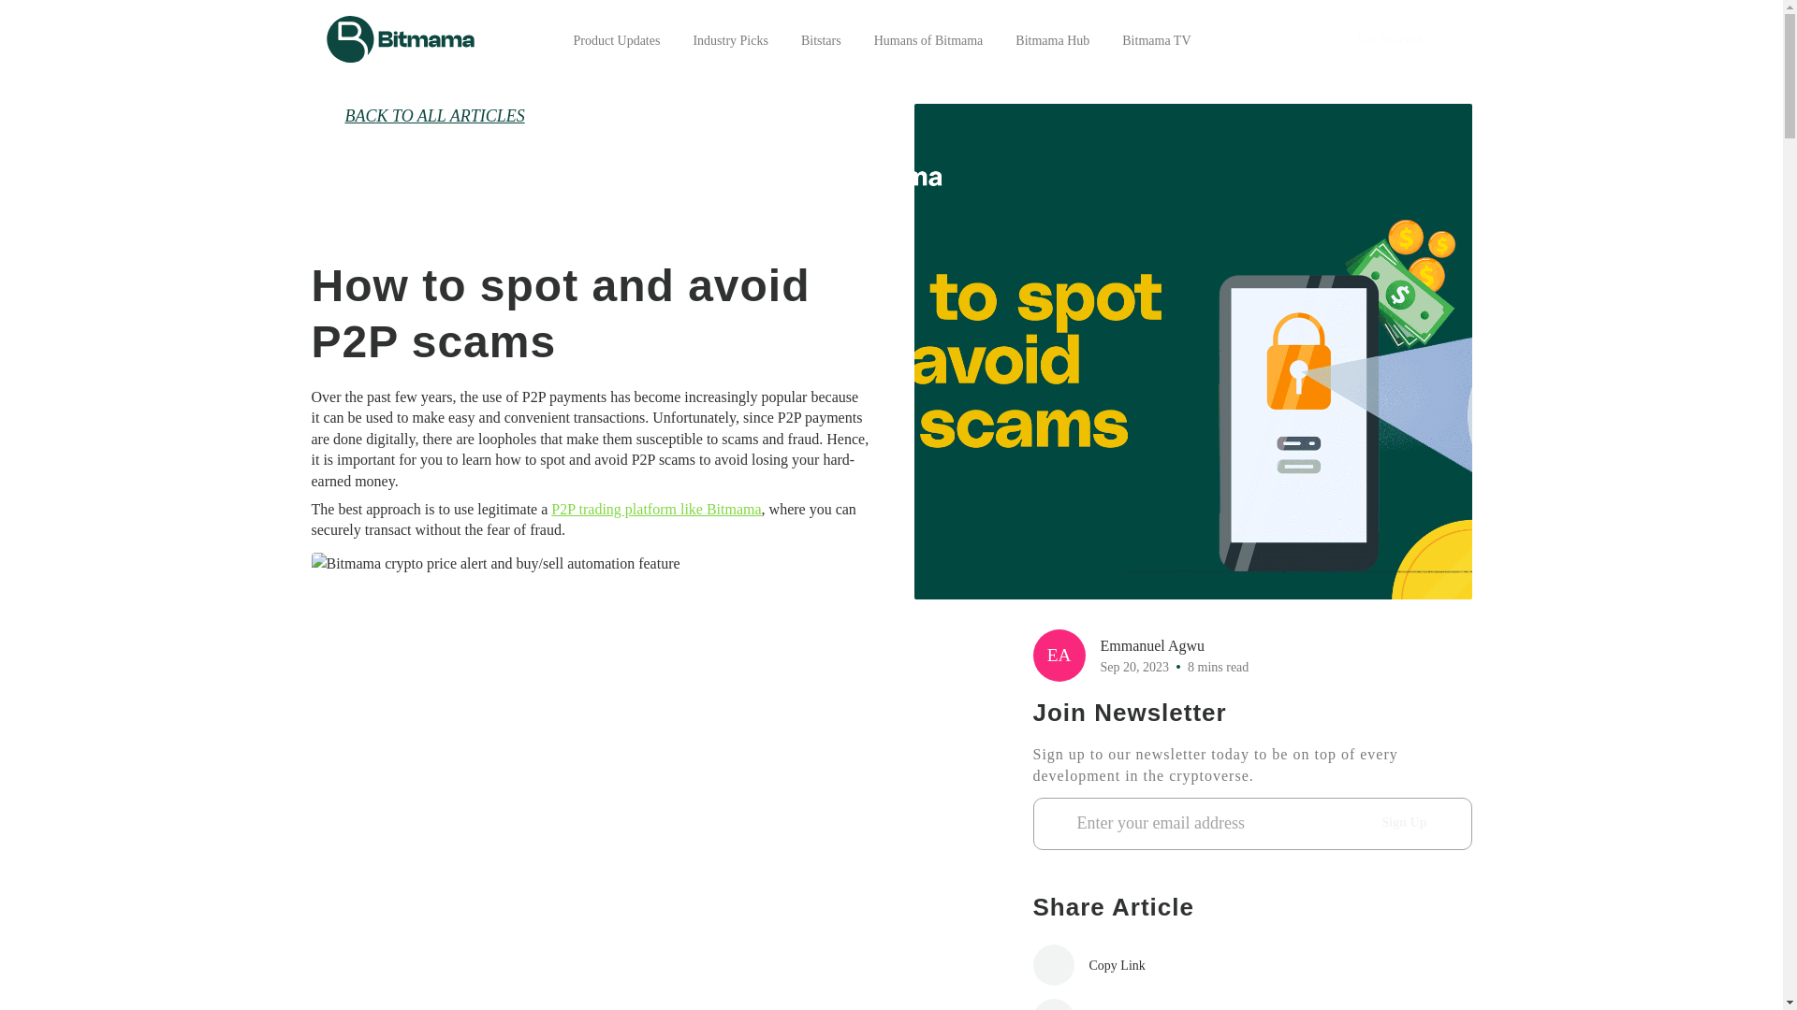  What do you see at coordinates (1404, 822) in the screenshot?
I see `Sign Up` at bounding box center [1404, 822].